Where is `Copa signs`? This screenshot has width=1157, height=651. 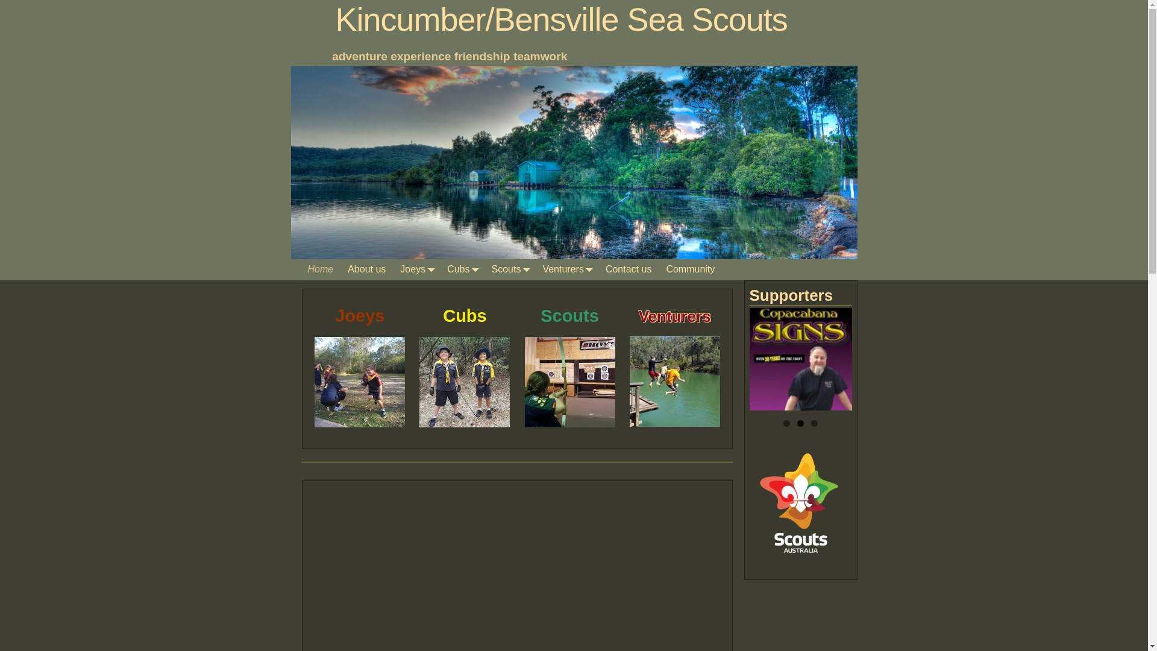 Copa signs is located at coordinates (801, 359).